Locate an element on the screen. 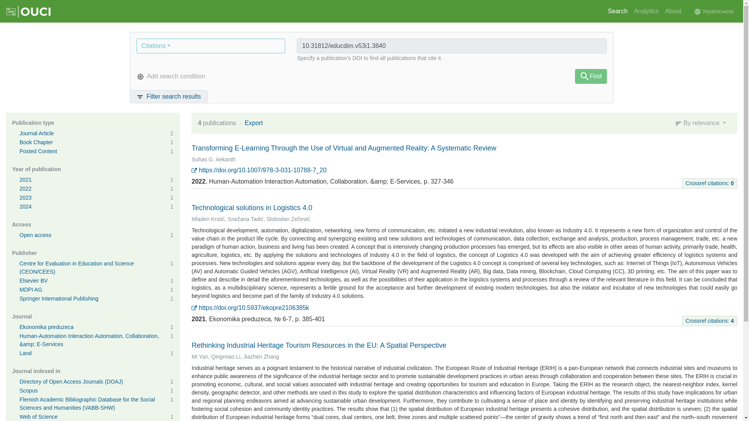 This screenshot has height=421, width=749. Add search condition is located at coordinates (173, 76).